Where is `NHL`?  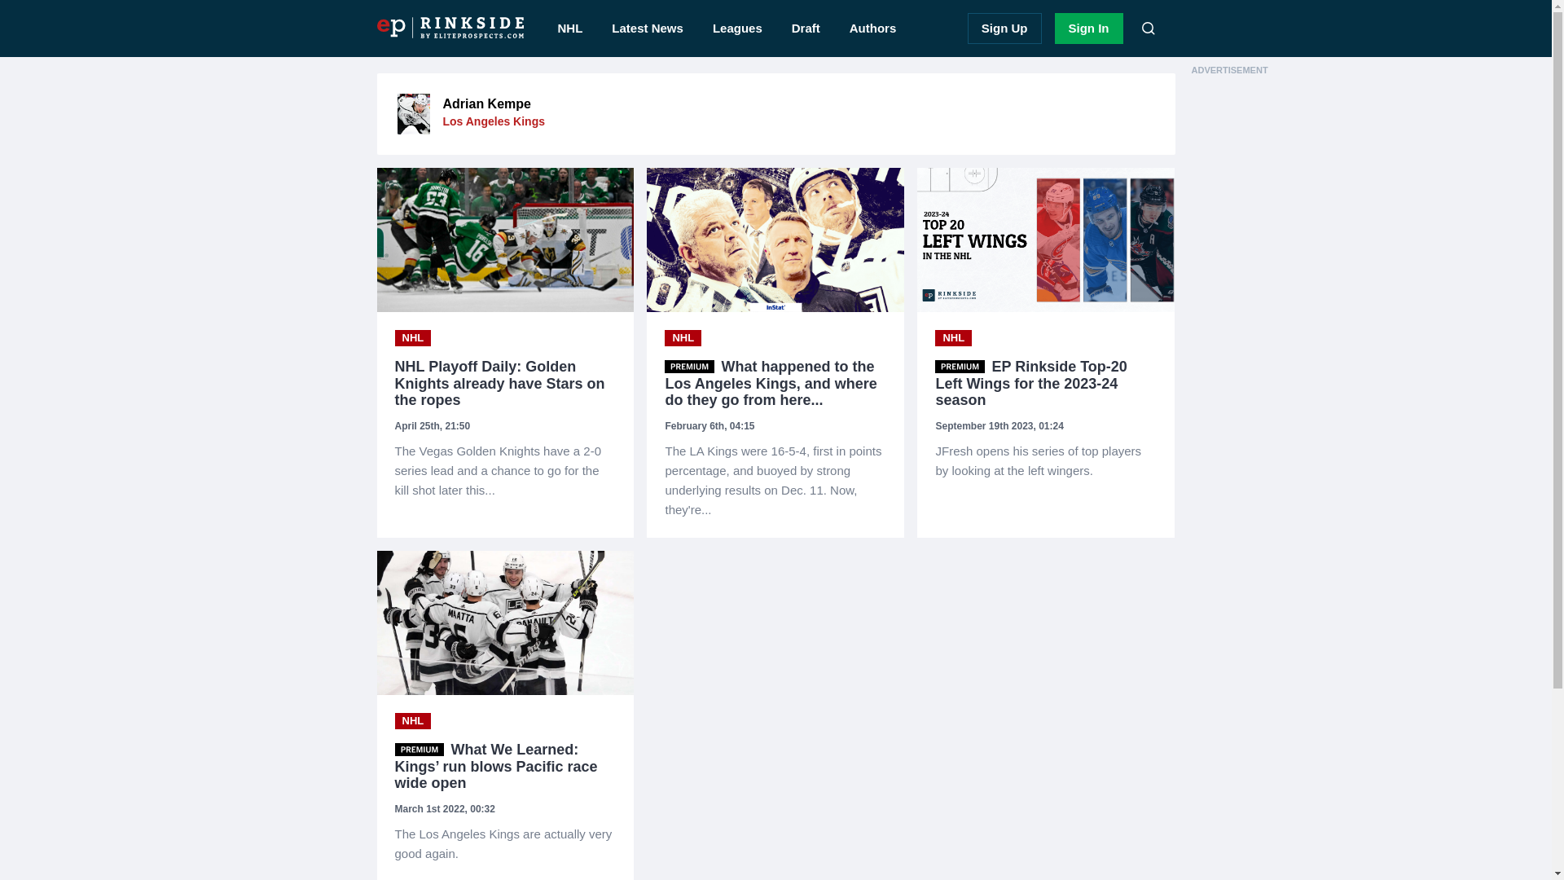 NHL is located at coordinates (683, 338).